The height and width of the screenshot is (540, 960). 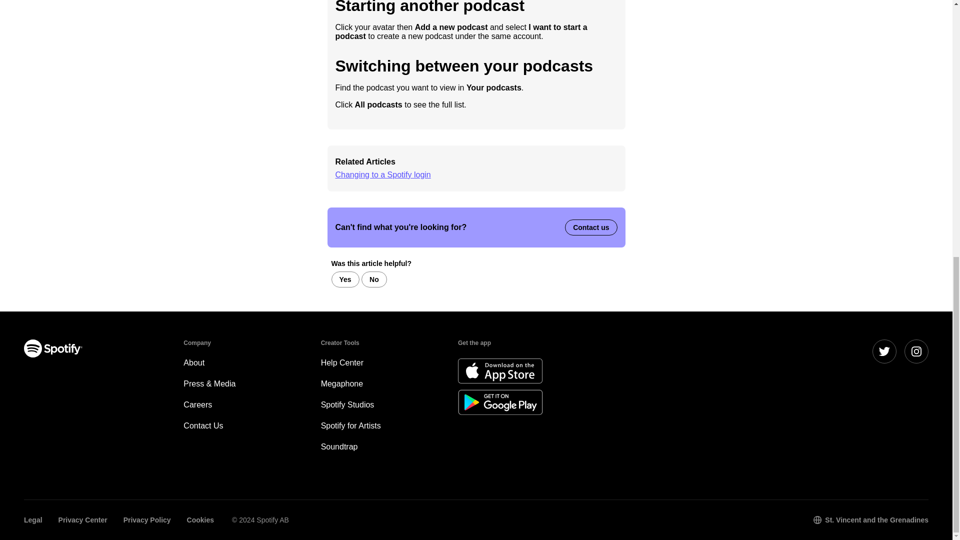 What do you see at coordinates (91, 395) in the screenshot?
I see `Spotify` at bounding box center [91, 395].